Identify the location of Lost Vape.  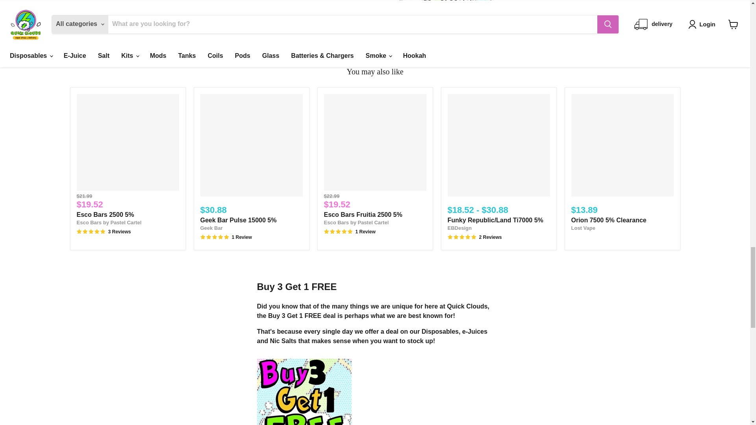
(583, 228).